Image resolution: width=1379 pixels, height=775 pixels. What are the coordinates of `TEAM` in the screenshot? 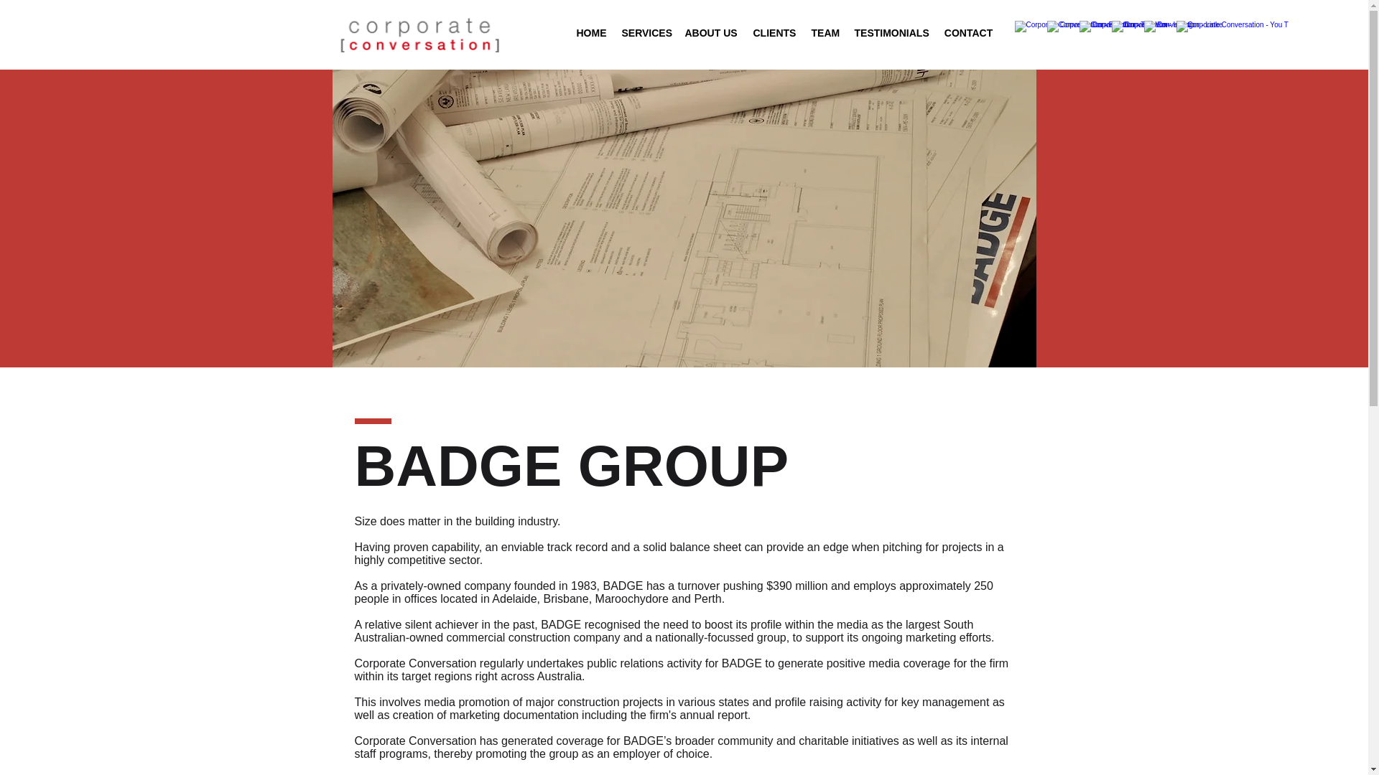 It's located at (825, 33).